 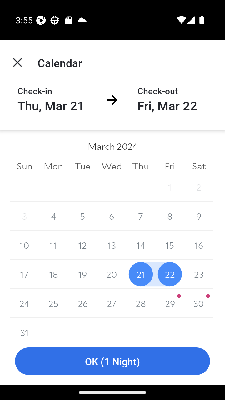 I want to click on 24 24 March 2024, so click(x=24, y=303).